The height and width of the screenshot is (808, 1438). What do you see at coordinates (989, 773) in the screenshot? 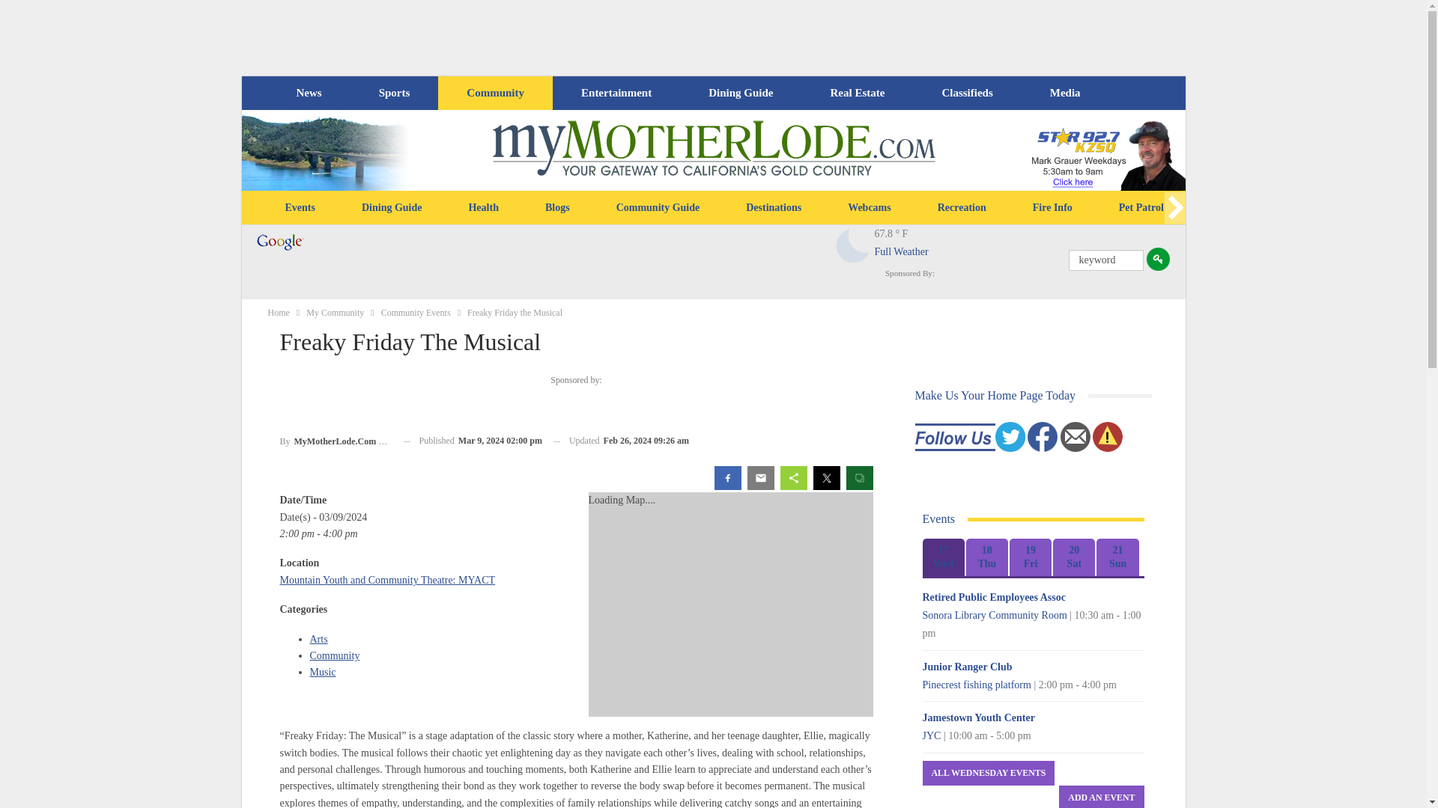
I see `All Wednesday Events` at bounding box center [989, 773].